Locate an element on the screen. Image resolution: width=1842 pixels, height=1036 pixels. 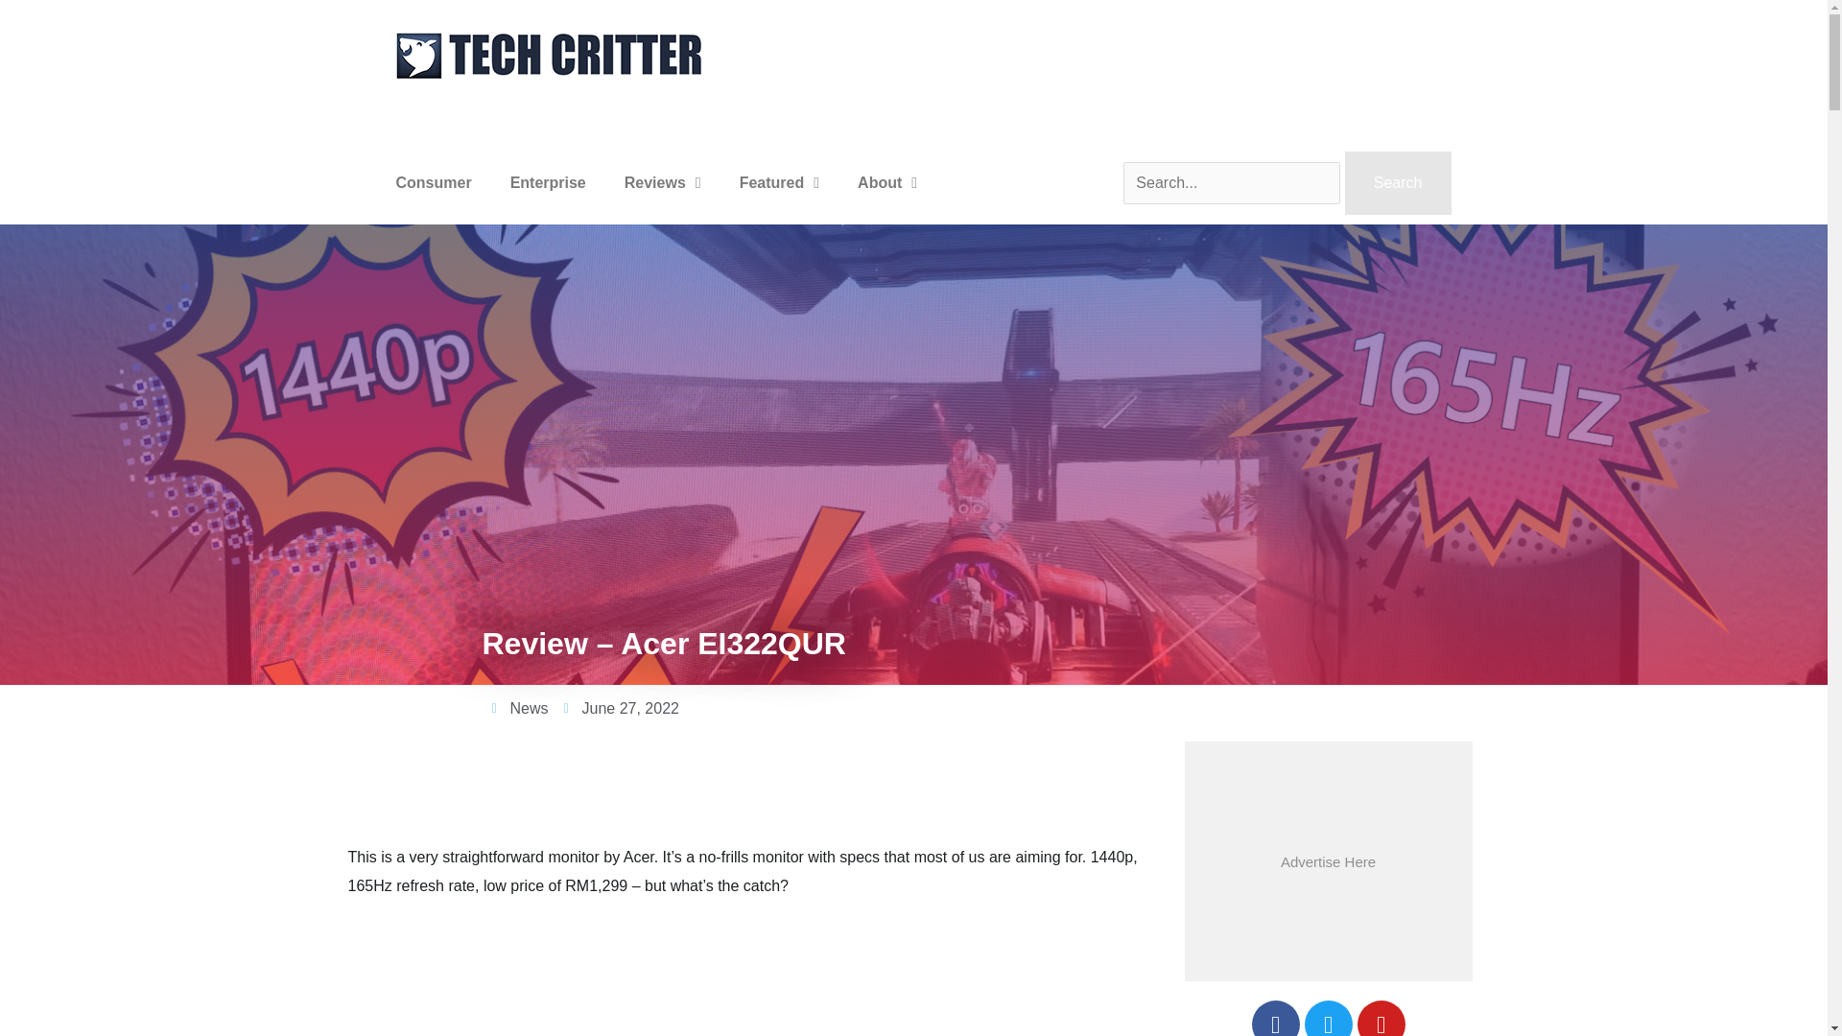
Search is located at coordinates (1397, 182).